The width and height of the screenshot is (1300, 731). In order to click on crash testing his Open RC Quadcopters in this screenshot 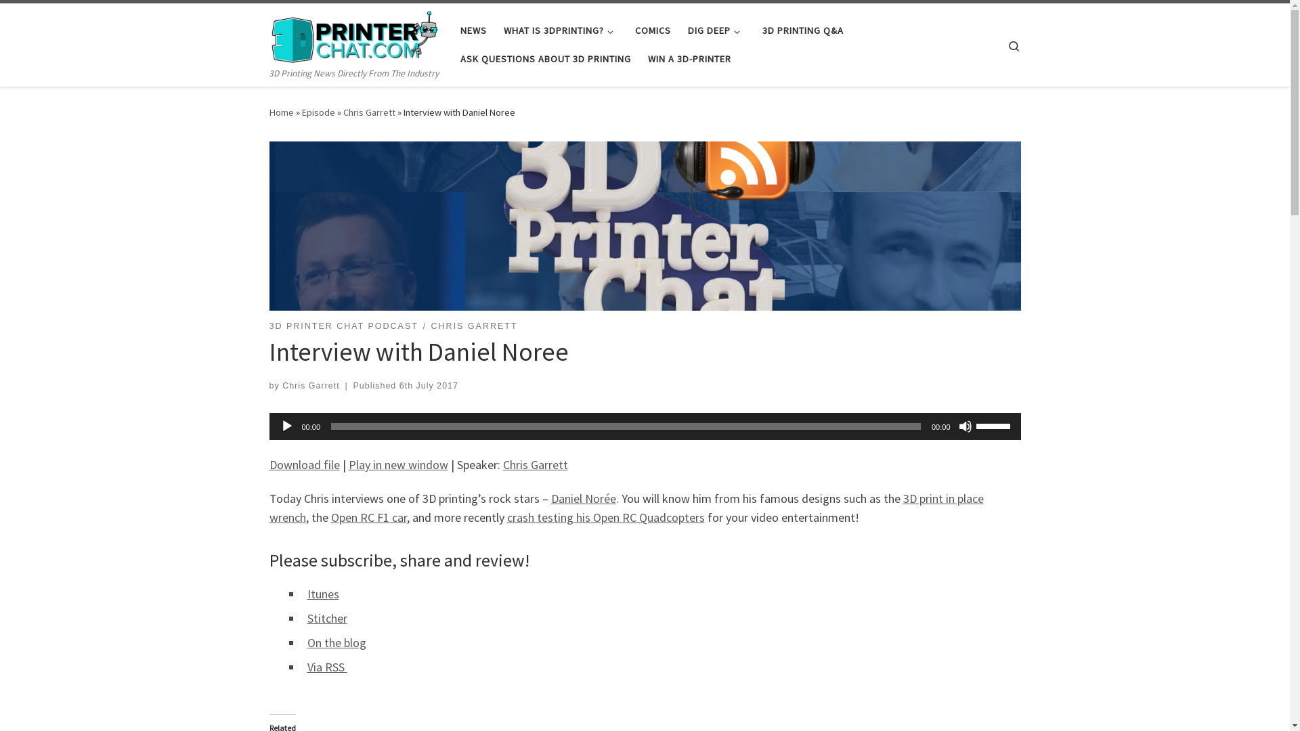, I will do `click(605, 517)`.